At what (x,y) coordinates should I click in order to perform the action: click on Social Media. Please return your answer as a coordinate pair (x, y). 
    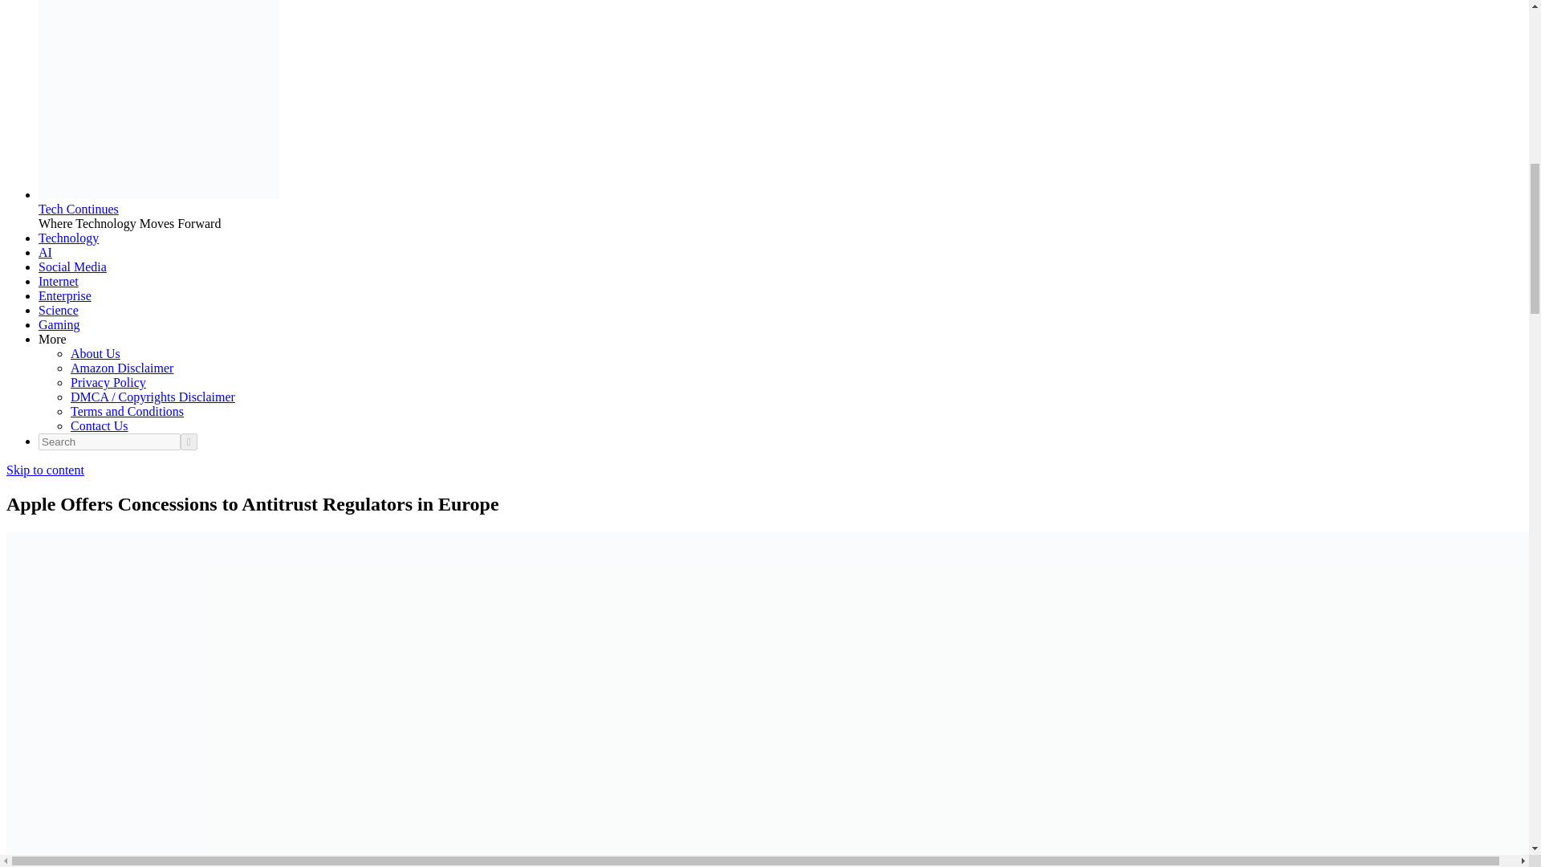
    Looking at the image, I should click on (72, 267).